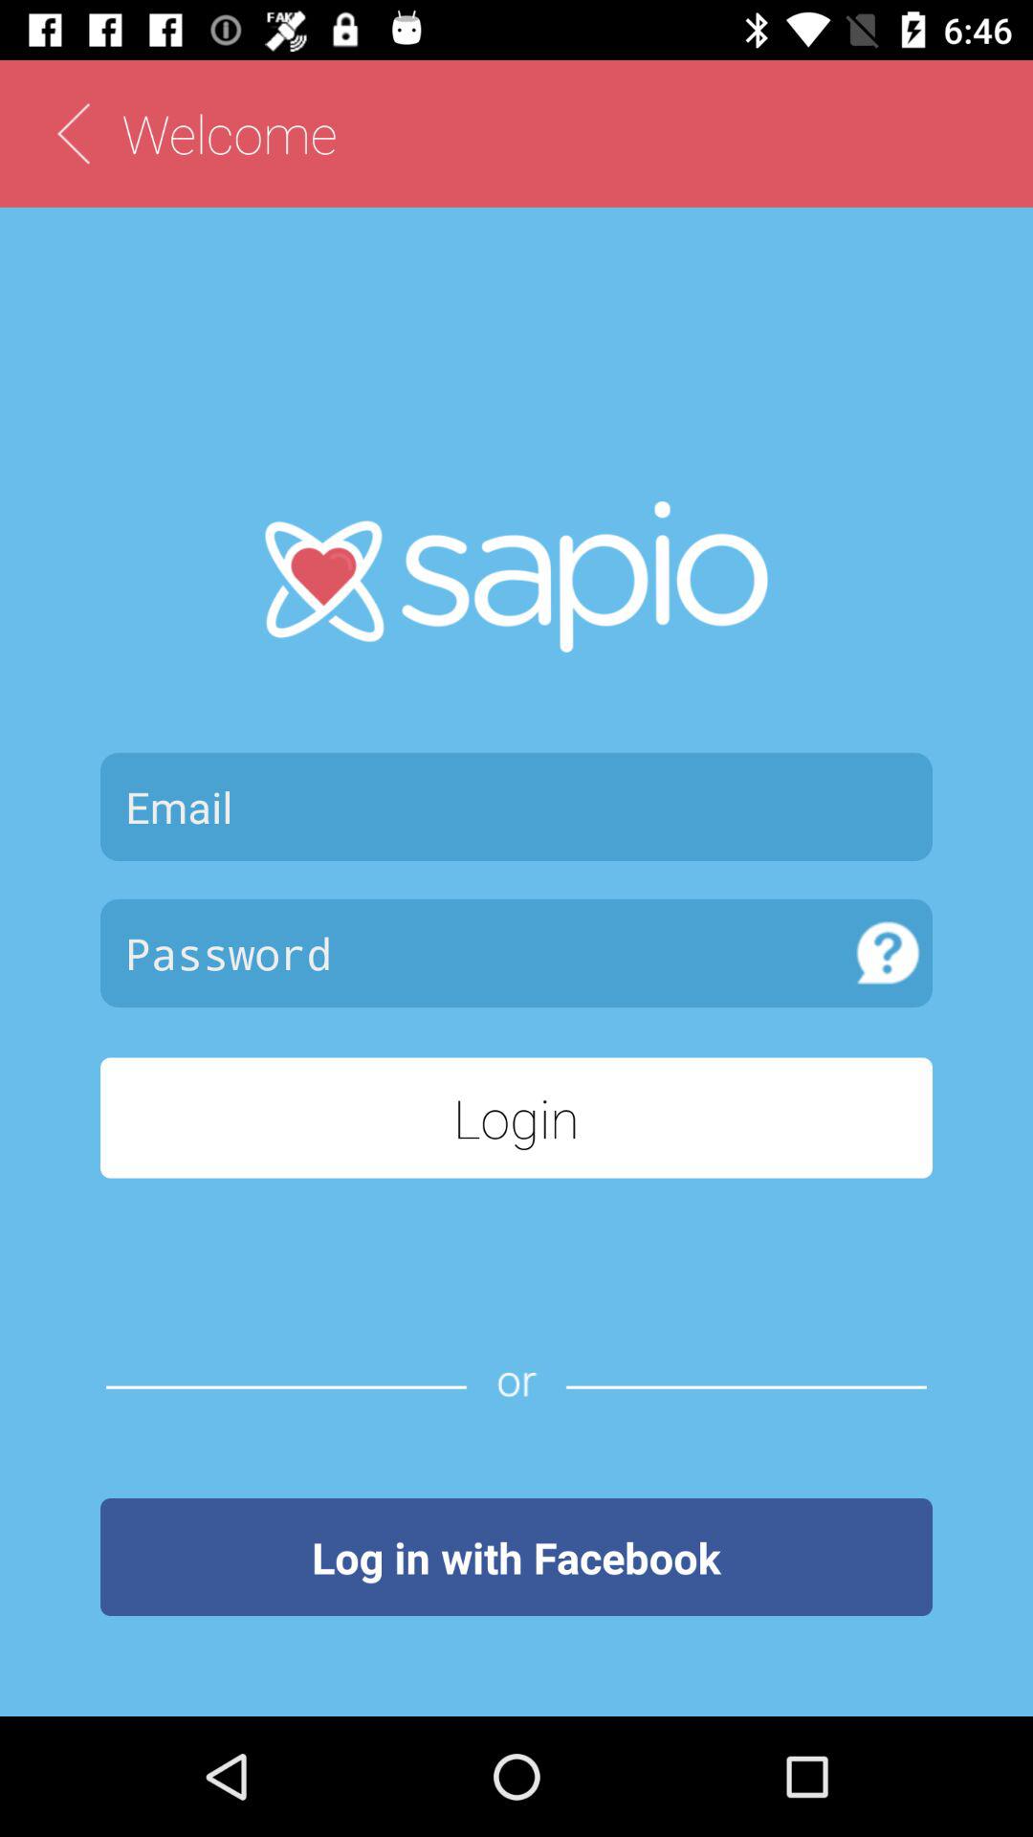 This screenshot has height=1837, width=1033. What do you see at coordinates (473, 953) in the screenshot?
I see `password entry` at bounding box center [473, 953].